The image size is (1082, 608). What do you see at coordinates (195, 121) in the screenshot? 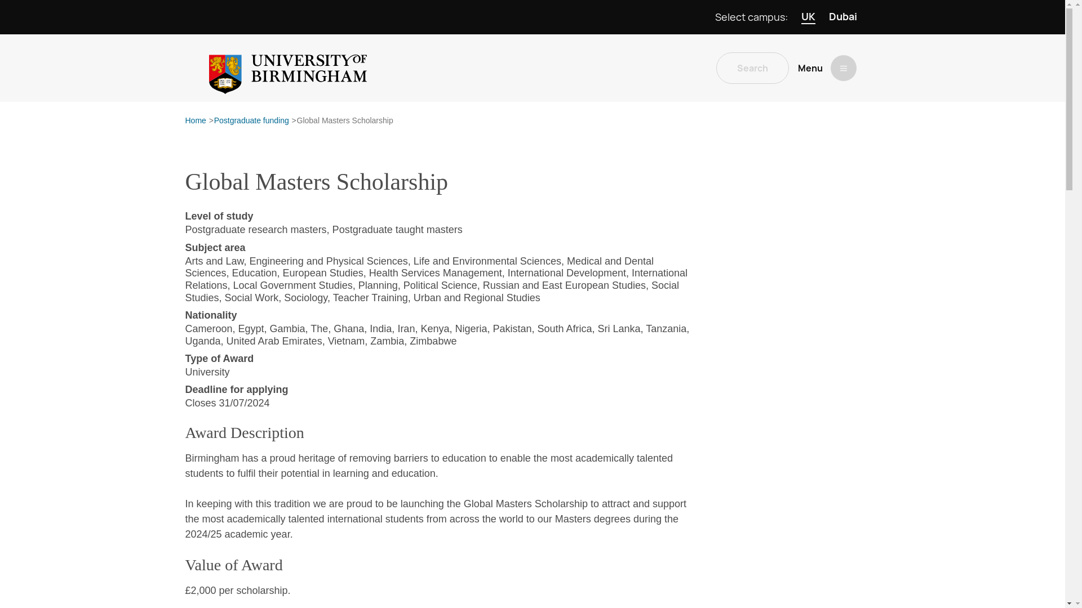
I see `Home` at bounding box center [195, 121].